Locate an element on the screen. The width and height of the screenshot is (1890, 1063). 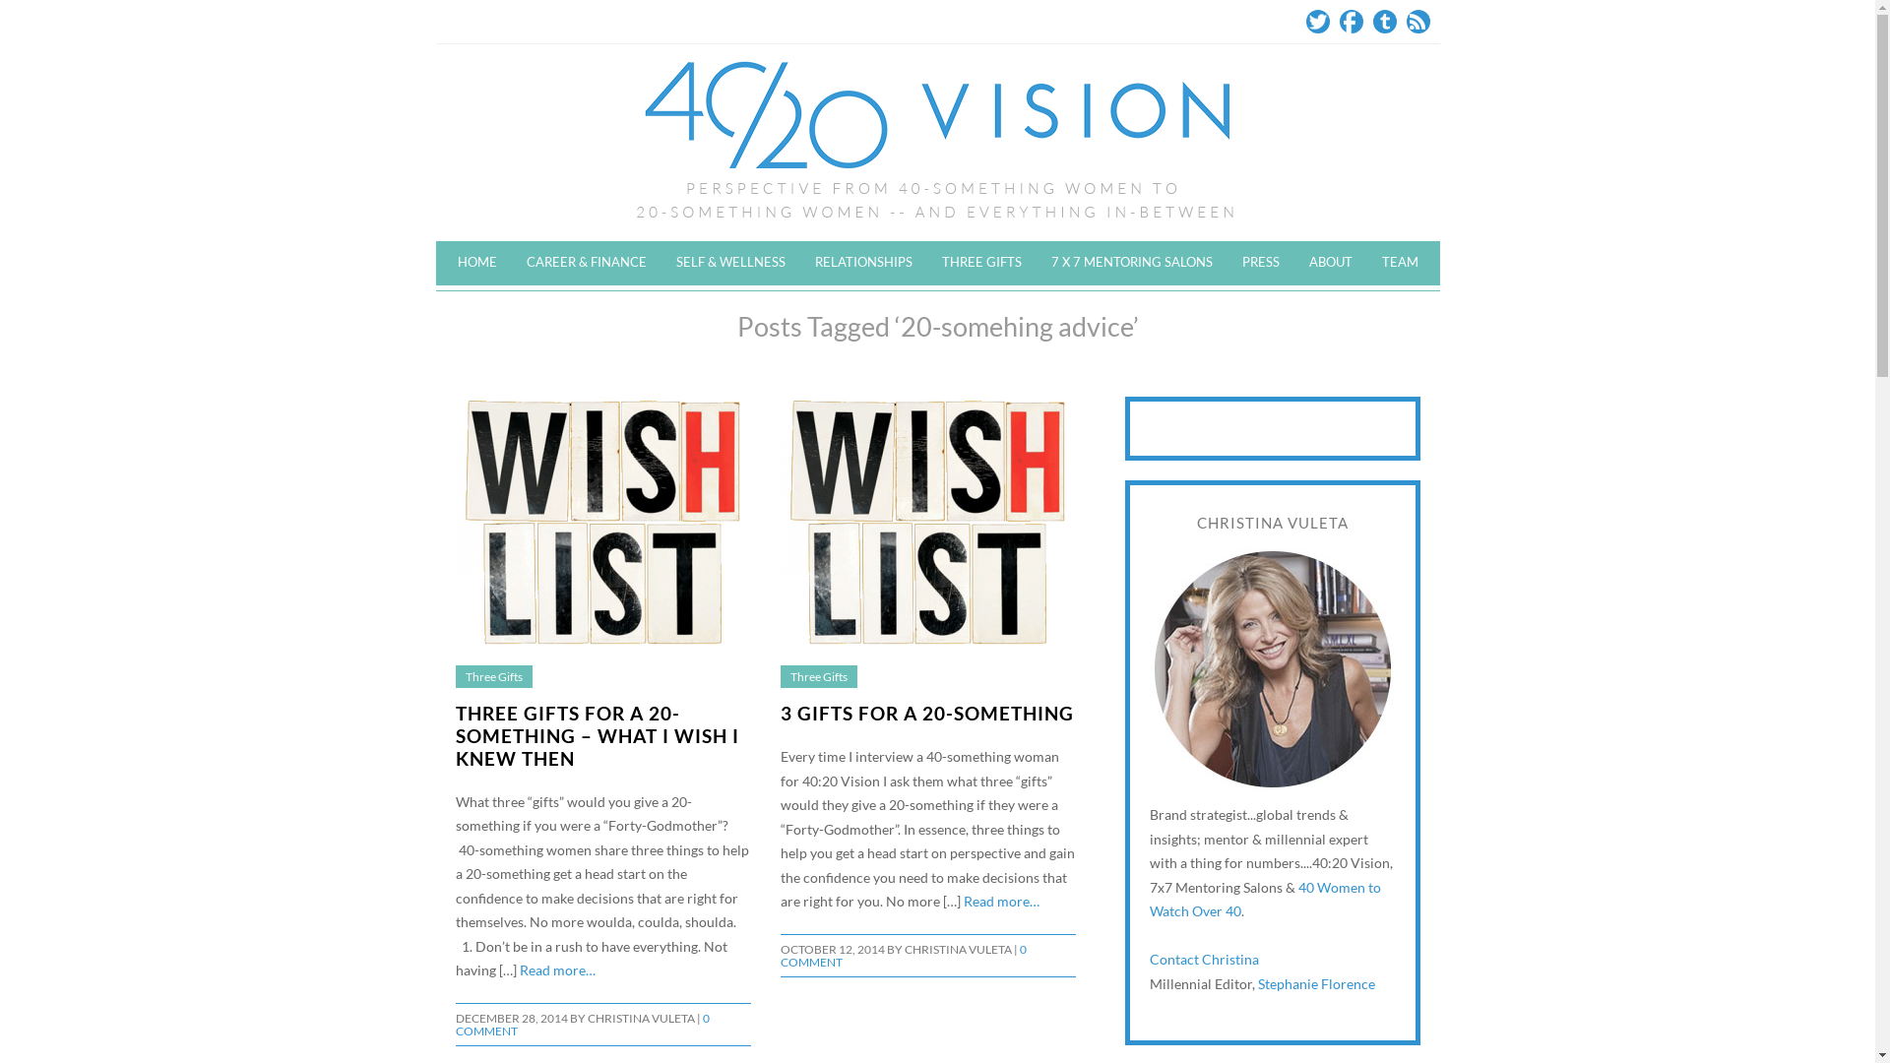
SELF & WELLNESS is located at coordinates (730, 262).